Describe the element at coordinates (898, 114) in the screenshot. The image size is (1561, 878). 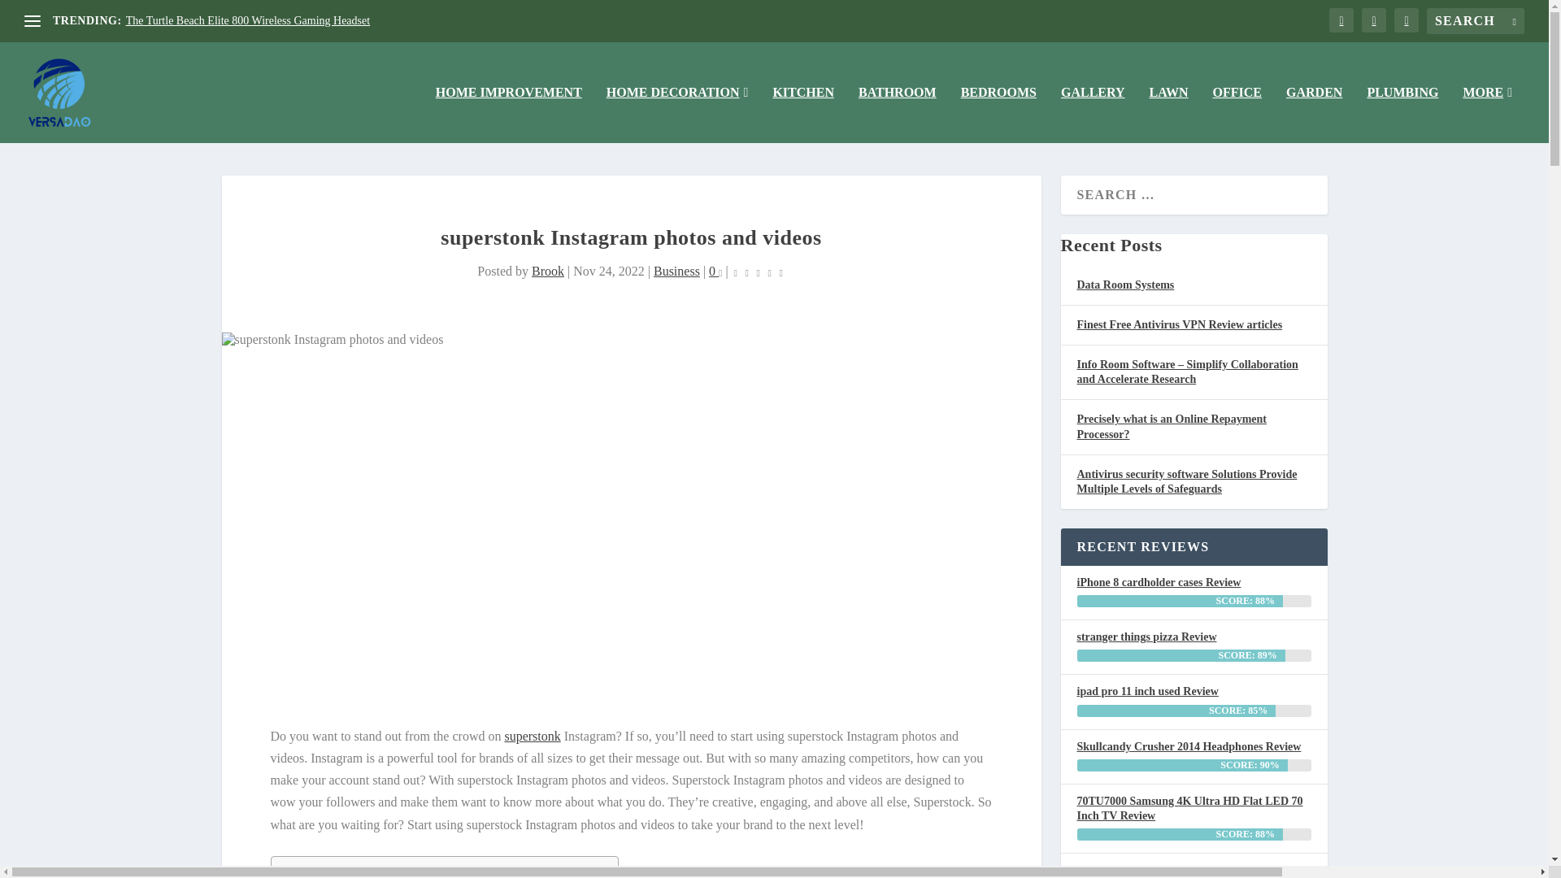
I see `BATHROOM` at that location.